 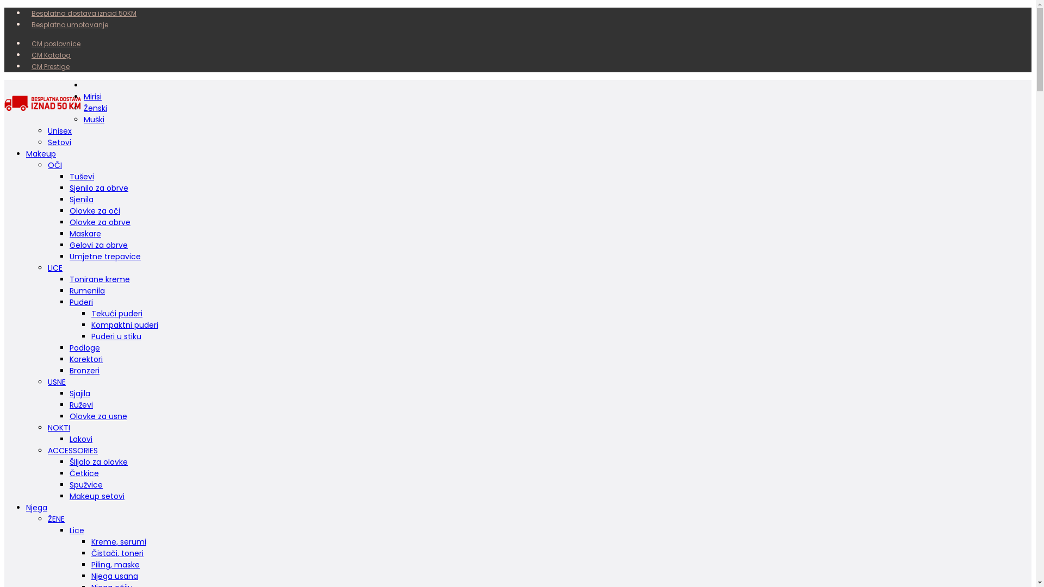 What do you see at coordinates (85, 234) in the screenshot?
I see `Maskare` at bounding box center [85, 234].